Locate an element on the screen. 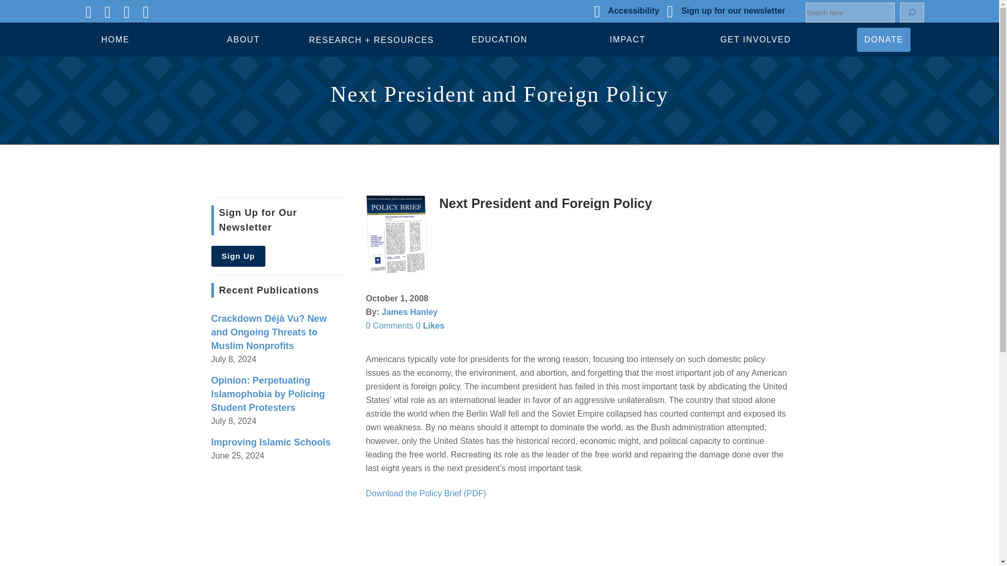 The height and width of the screenshot is (566, 1007). Accessibility is located at coordinates (634, 10).